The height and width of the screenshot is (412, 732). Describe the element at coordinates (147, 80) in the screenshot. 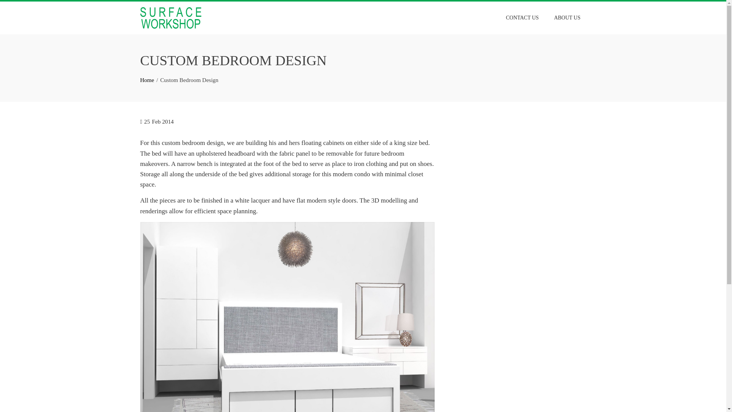

I see `Home` at that location.